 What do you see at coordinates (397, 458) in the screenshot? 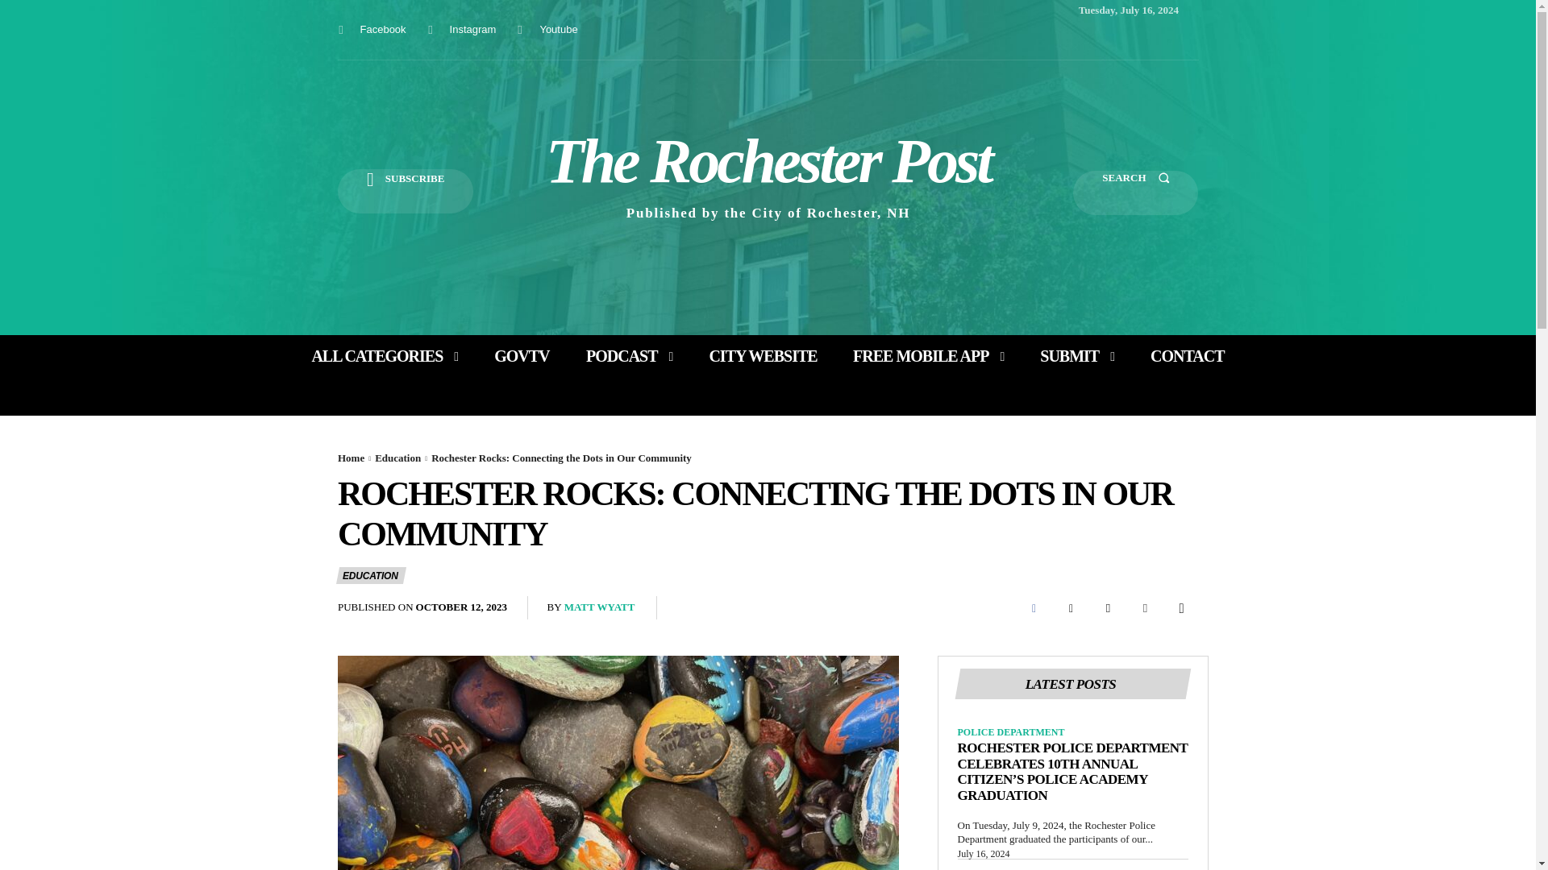
I see `View all posts in Education` at bounding box center [397, 458].